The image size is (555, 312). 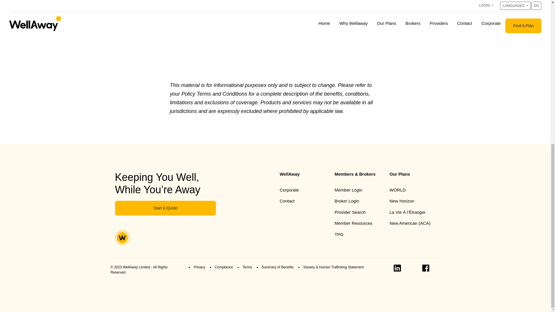 What do you see at coordinates (350, 212) in the screenshot?
I see `Provider Search` at bounding box center [350, 212].